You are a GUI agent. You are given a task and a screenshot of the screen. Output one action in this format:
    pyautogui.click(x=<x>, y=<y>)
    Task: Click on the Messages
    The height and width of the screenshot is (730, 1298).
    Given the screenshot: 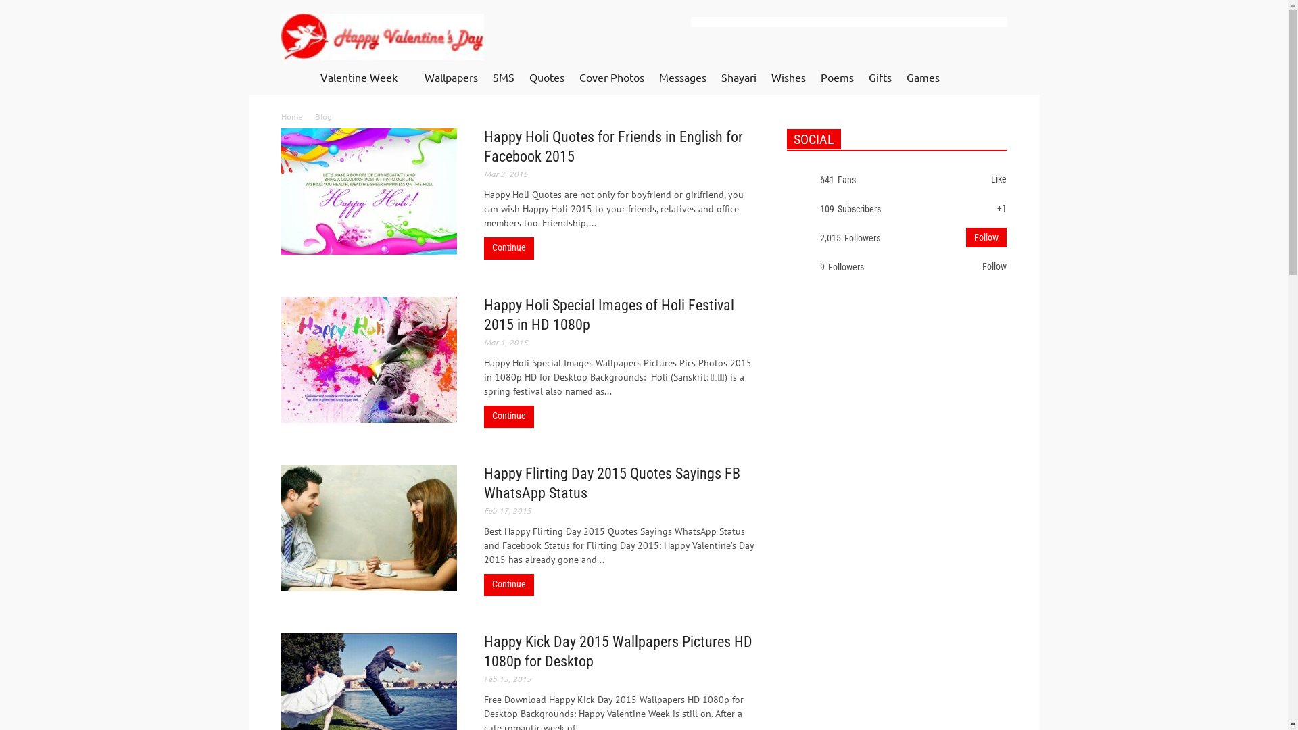 What is the action you would take?
    pyautogui.click(x=683, y=78)
    